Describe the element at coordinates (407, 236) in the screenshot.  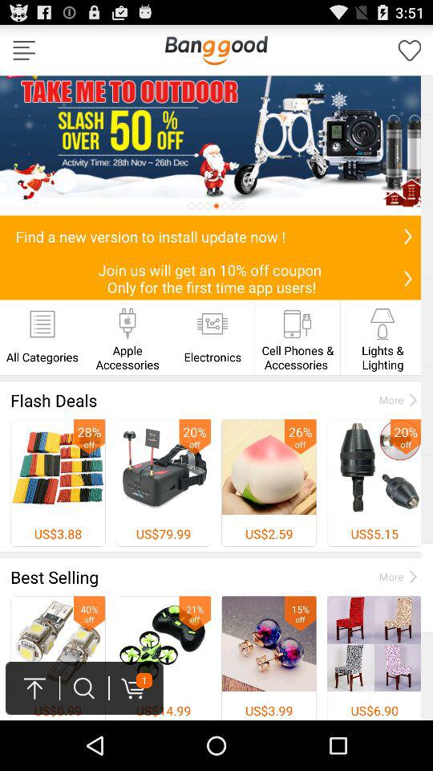
I see `update` at that location.